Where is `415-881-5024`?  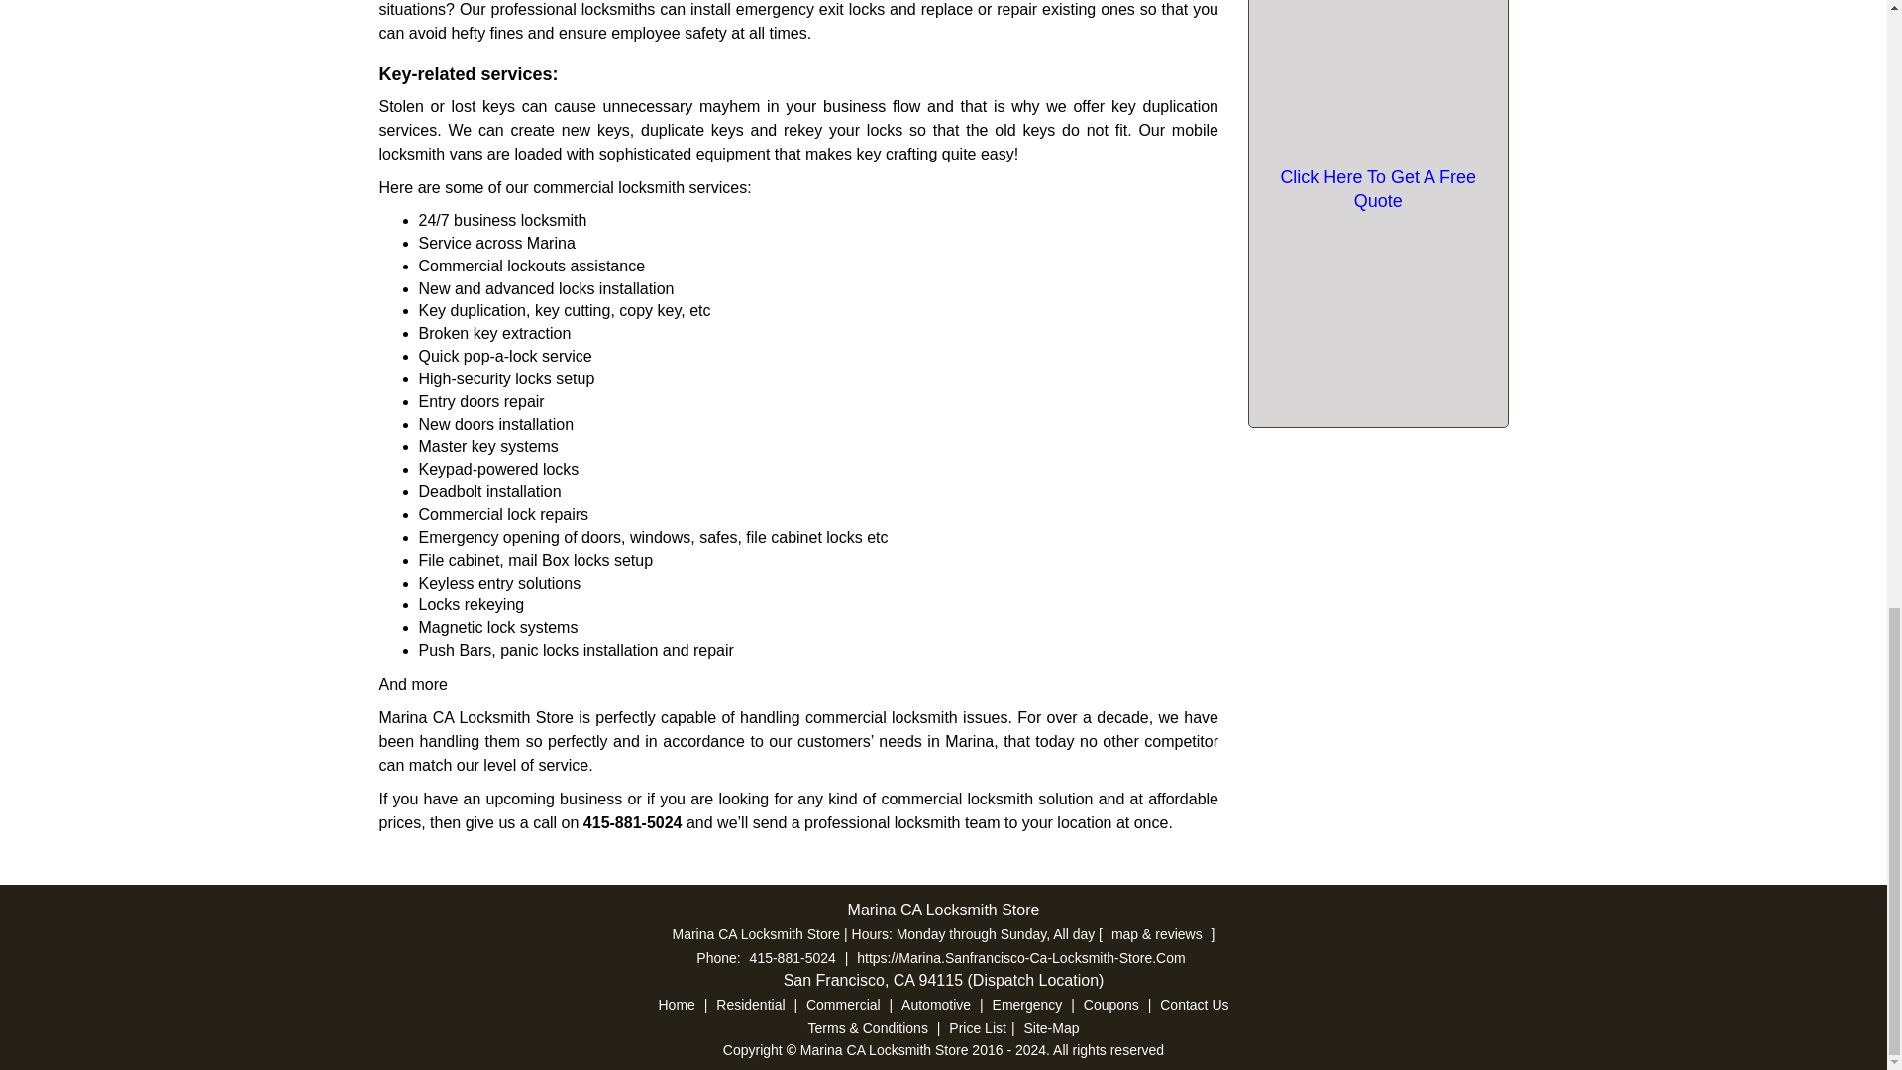 415-881-5024 is located at coordinates (792, 958).